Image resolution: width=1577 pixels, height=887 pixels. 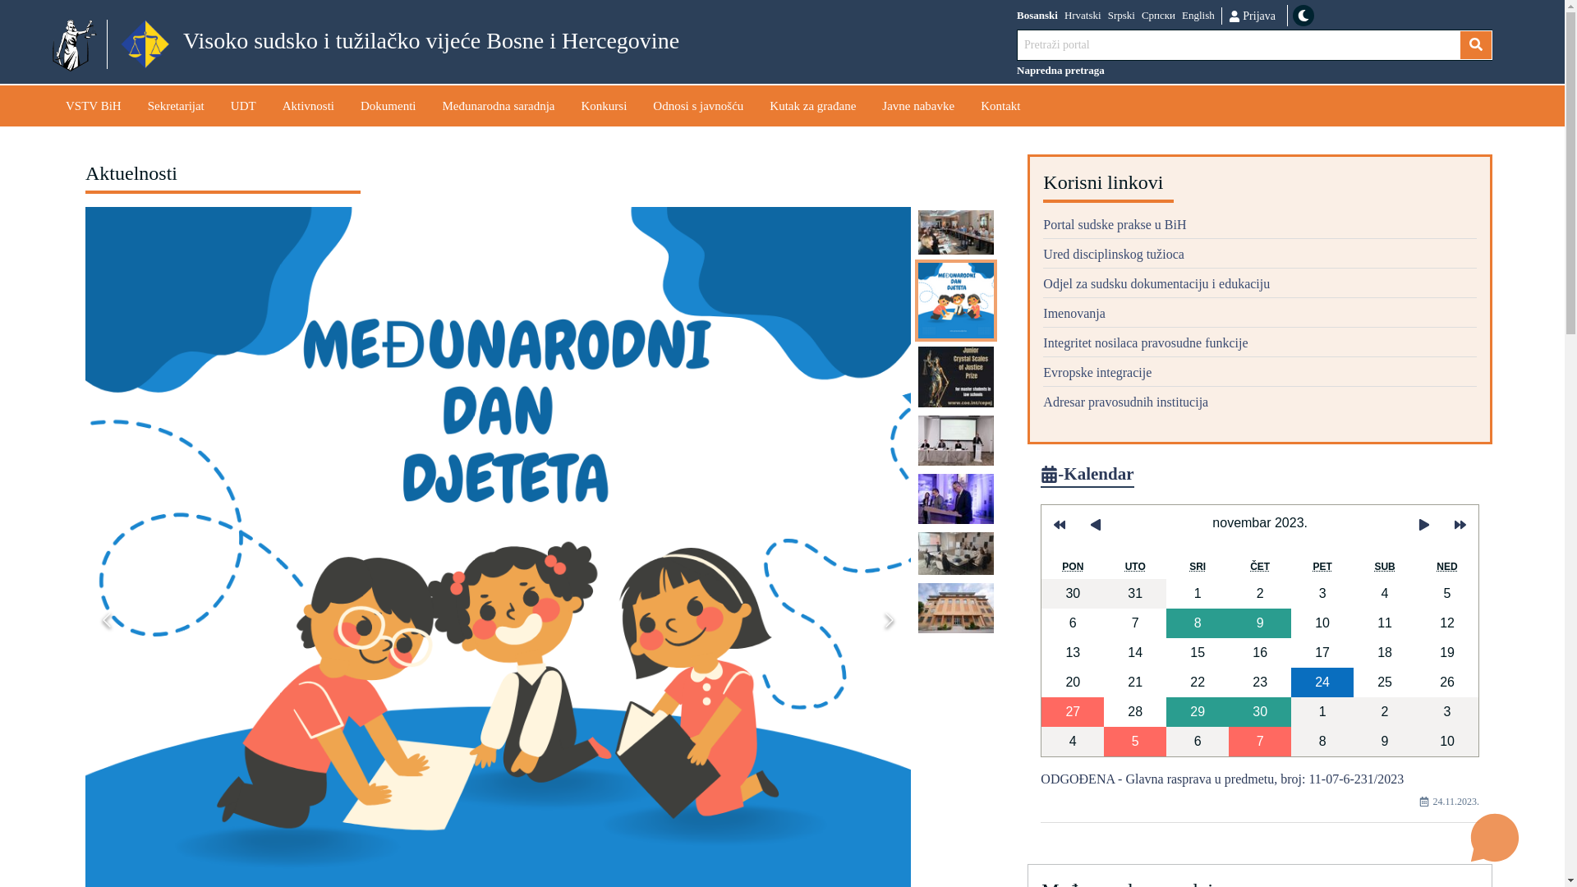 I want to click on 10, so click(x=1447, y=742).